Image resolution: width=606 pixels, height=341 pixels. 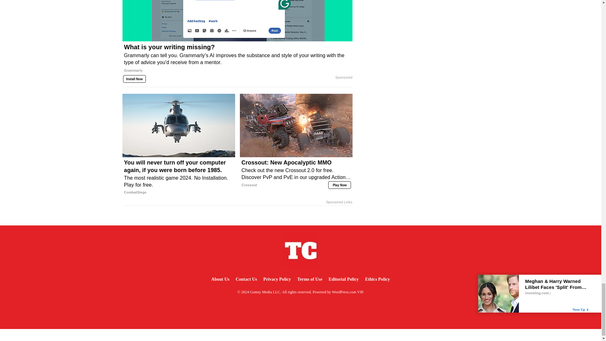 I want to click on Crossout: New Apocalyptic MMO, so click(x=296, y=174).